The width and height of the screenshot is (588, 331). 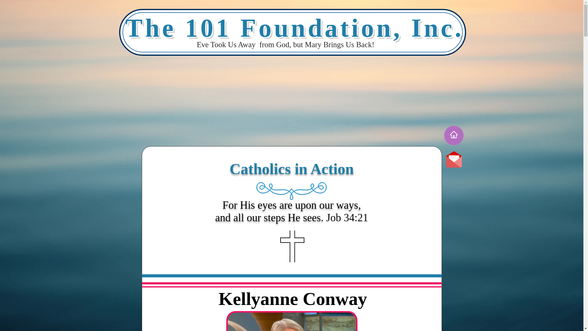 I want to click on The 101 Foundation, Inc., so click(x=295, y=28).